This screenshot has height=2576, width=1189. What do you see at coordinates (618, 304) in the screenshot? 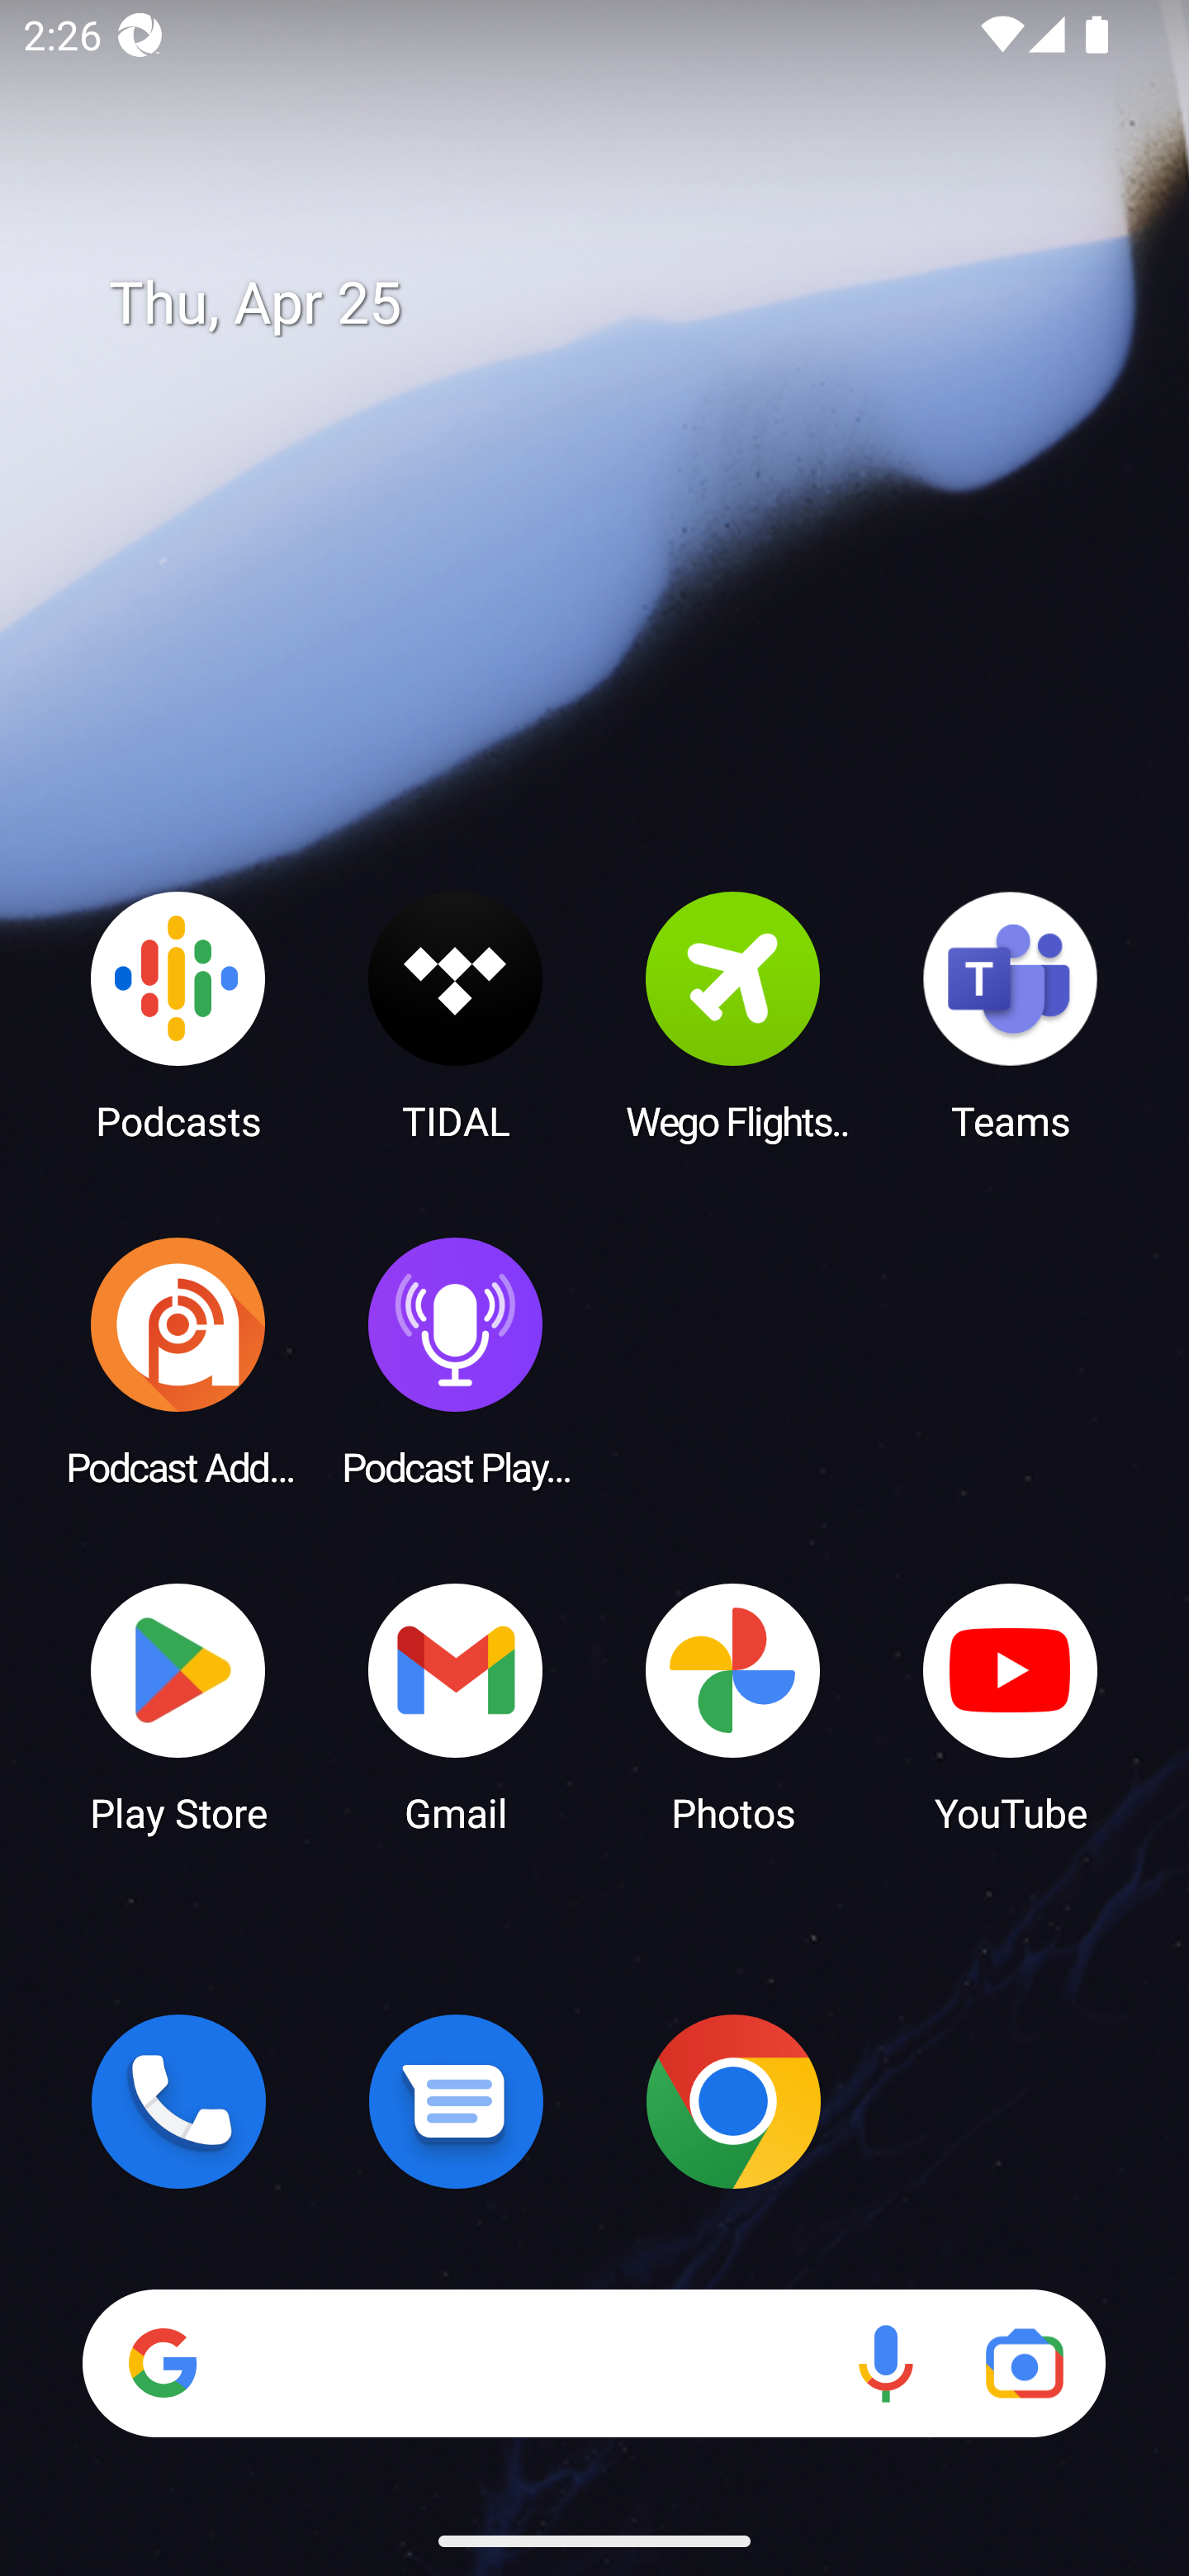
I see `Thu, Apr 25` at bounding box center [618, 304].